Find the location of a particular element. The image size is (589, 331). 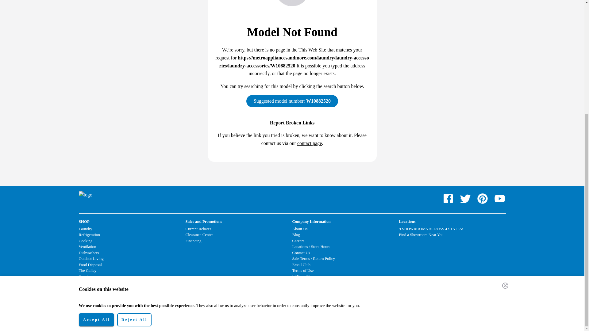

Refrigeration is located at coordinates (89, 235).